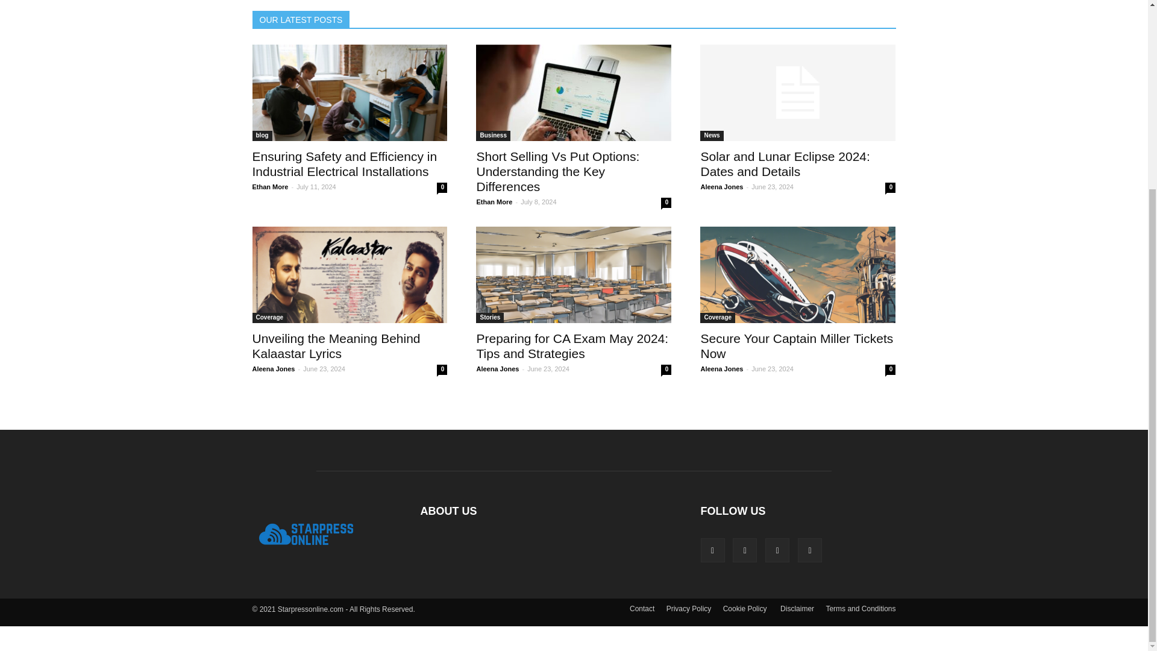 The width and height of the screenshot is (1157, 651). What do you see at coordinates (336, 346) in the screenshot?
I see `Unveiling the Meaning Behind Kalaastar Lyrics` at bounding box center [336, 346].